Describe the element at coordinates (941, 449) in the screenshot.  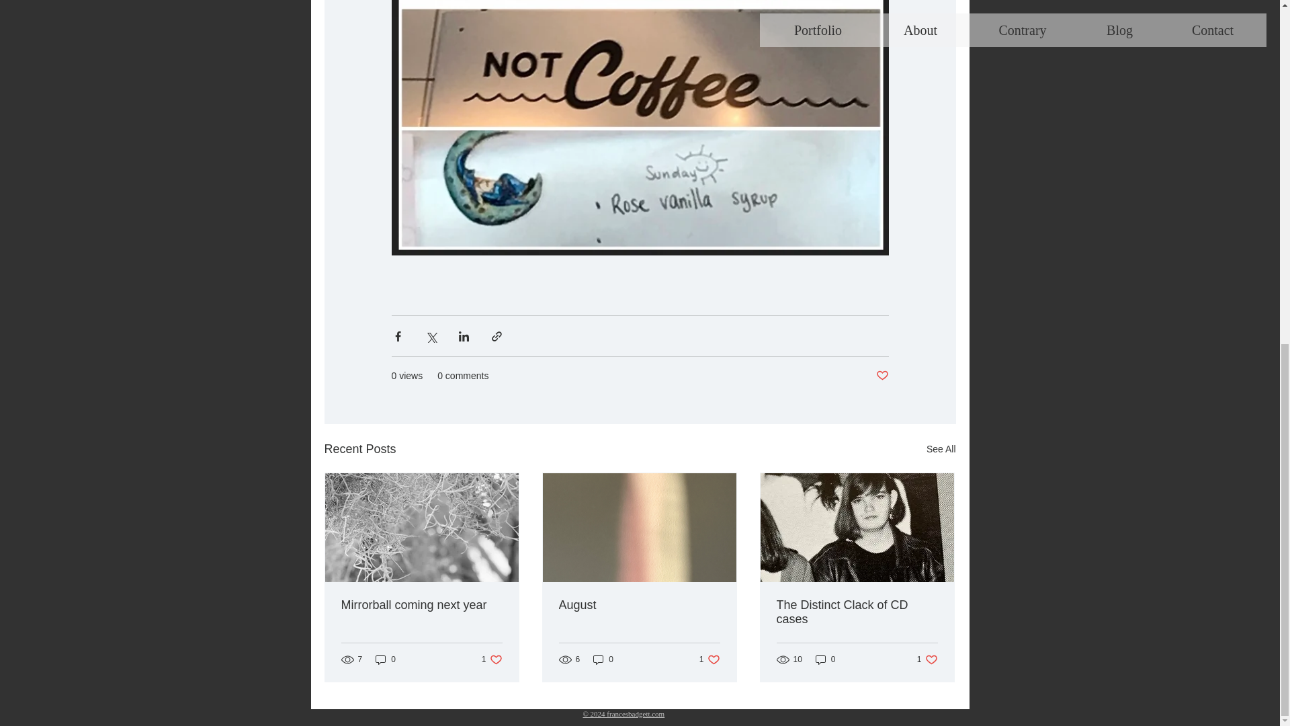
I see `Post not marked as liked` at that location.